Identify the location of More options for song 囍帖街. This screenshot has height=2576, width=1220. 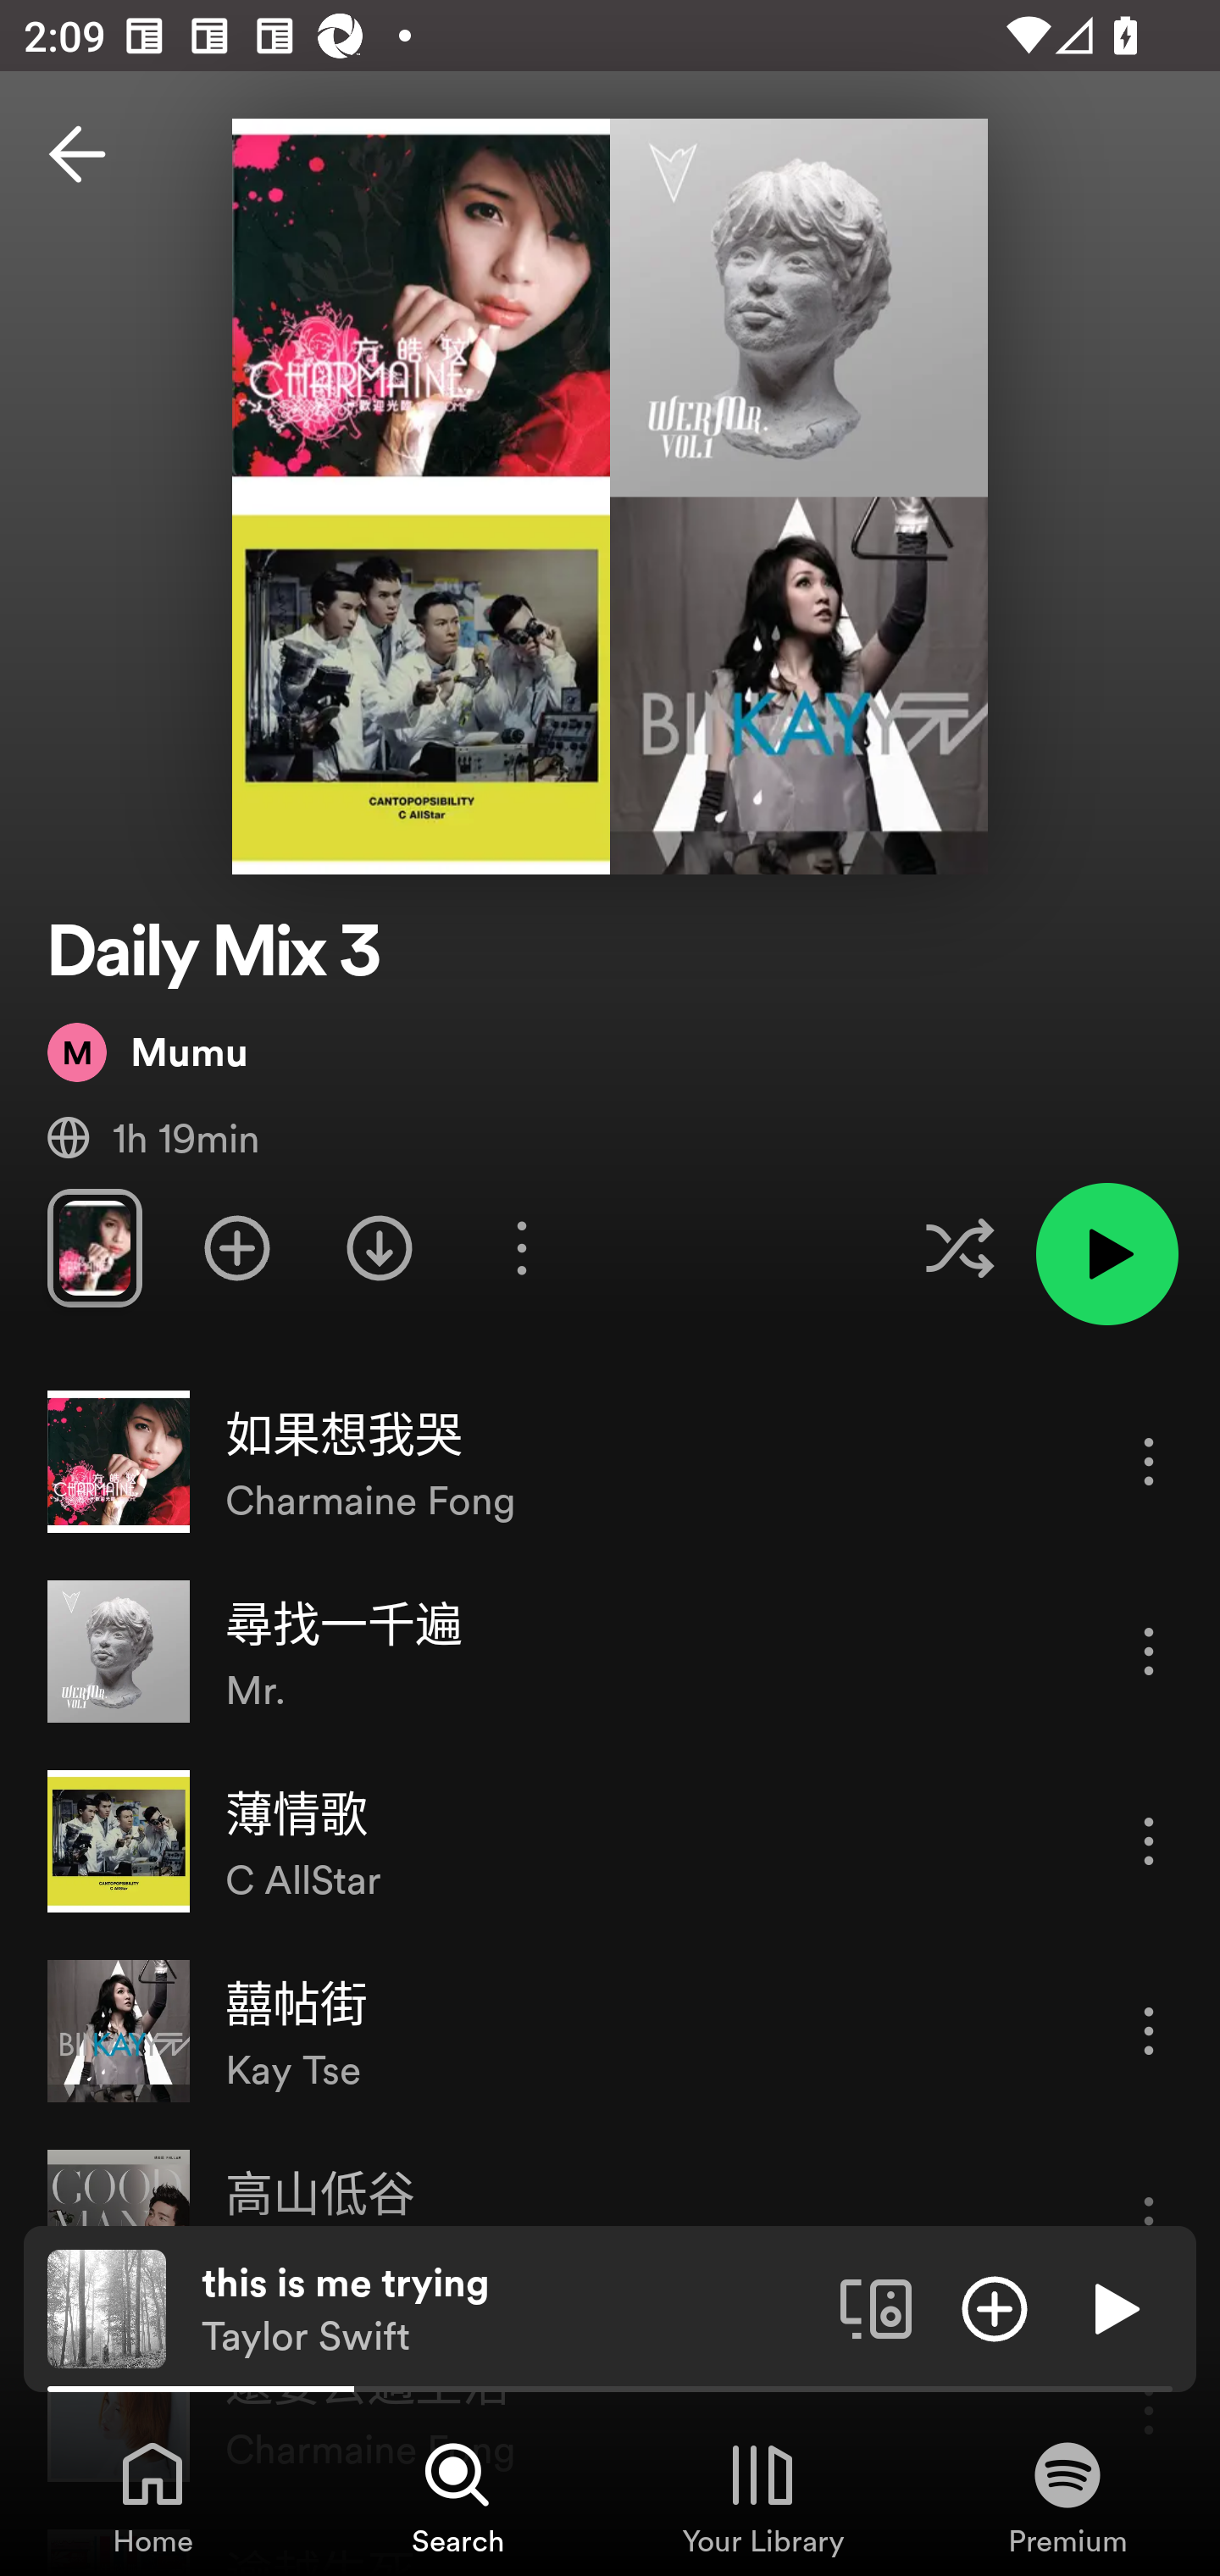
(1149, 2030).